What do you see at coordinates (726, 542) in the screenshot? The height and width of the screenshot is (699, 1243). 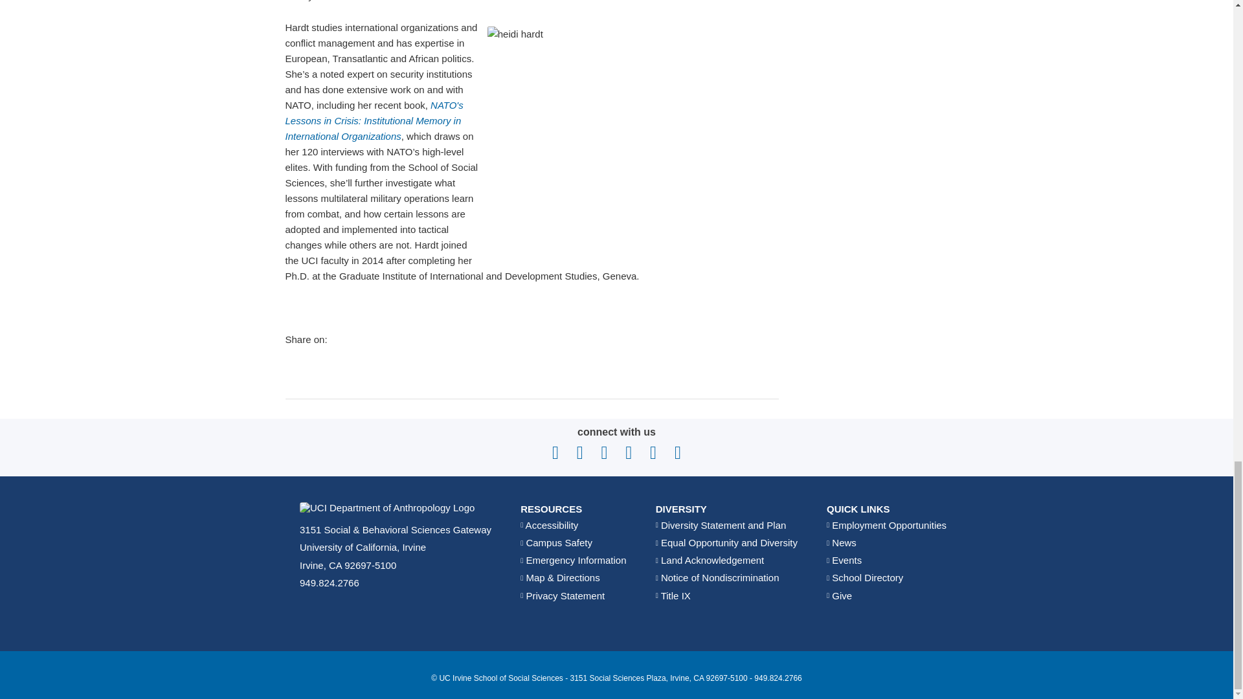 I see `Equal Opportunity and Diversity` at bounding box center [726, 542].